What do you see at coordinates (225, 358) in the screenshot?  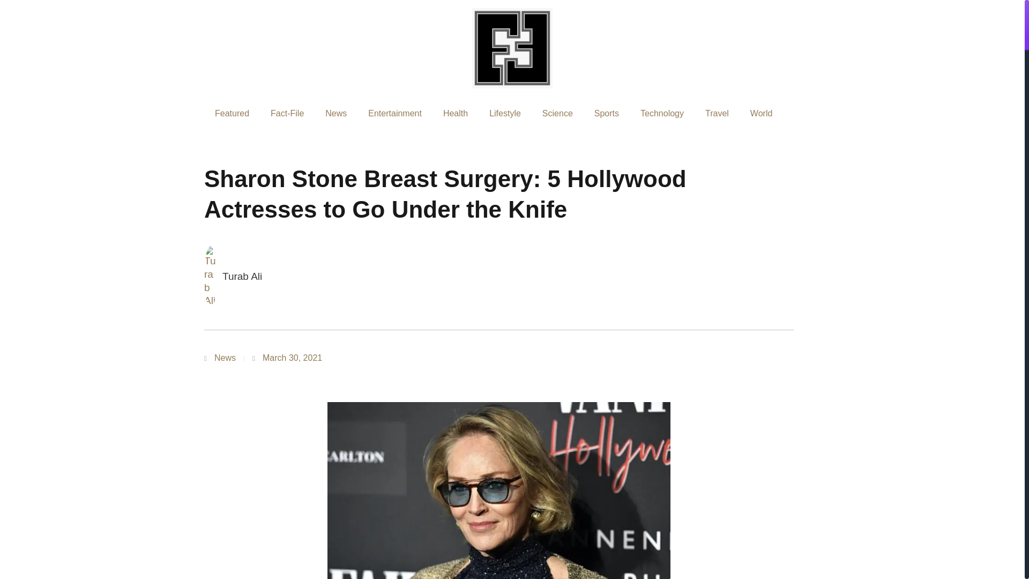 I see `News` at bounding box center [225, 358].